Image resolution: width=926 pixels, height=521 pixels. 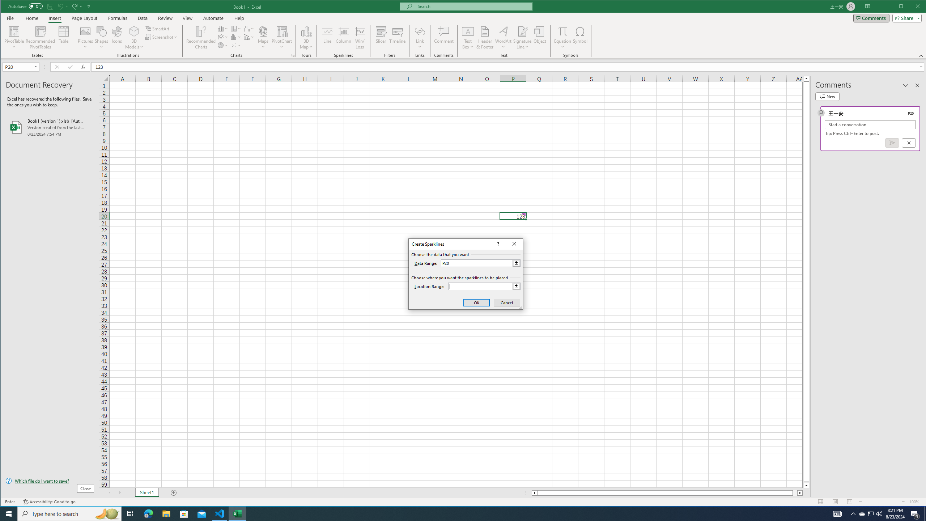 What do you see at coordinates (148, 514) in the screenshot?
I see `Microsoft Edge` at bounding box center [148, 514].